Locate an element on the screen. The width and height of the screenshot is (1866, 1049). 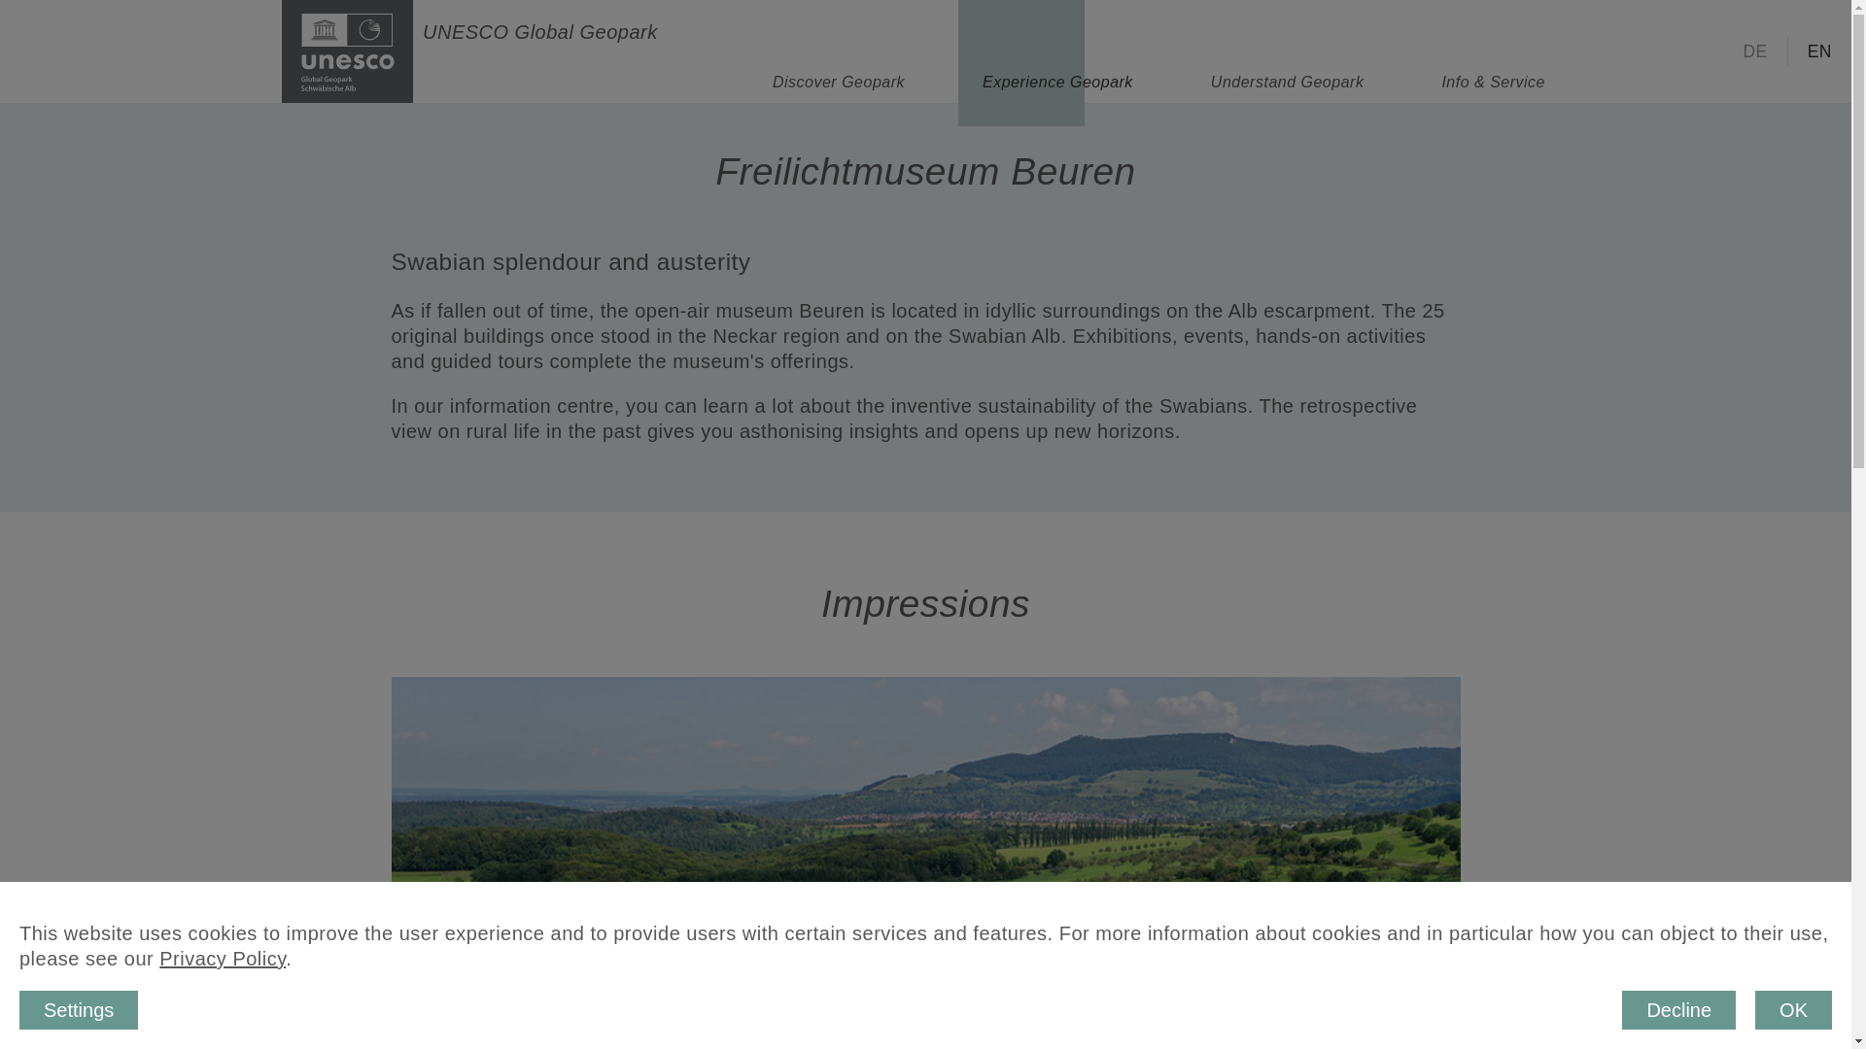
Experience Geopark is located at coordinates (1057, 51).